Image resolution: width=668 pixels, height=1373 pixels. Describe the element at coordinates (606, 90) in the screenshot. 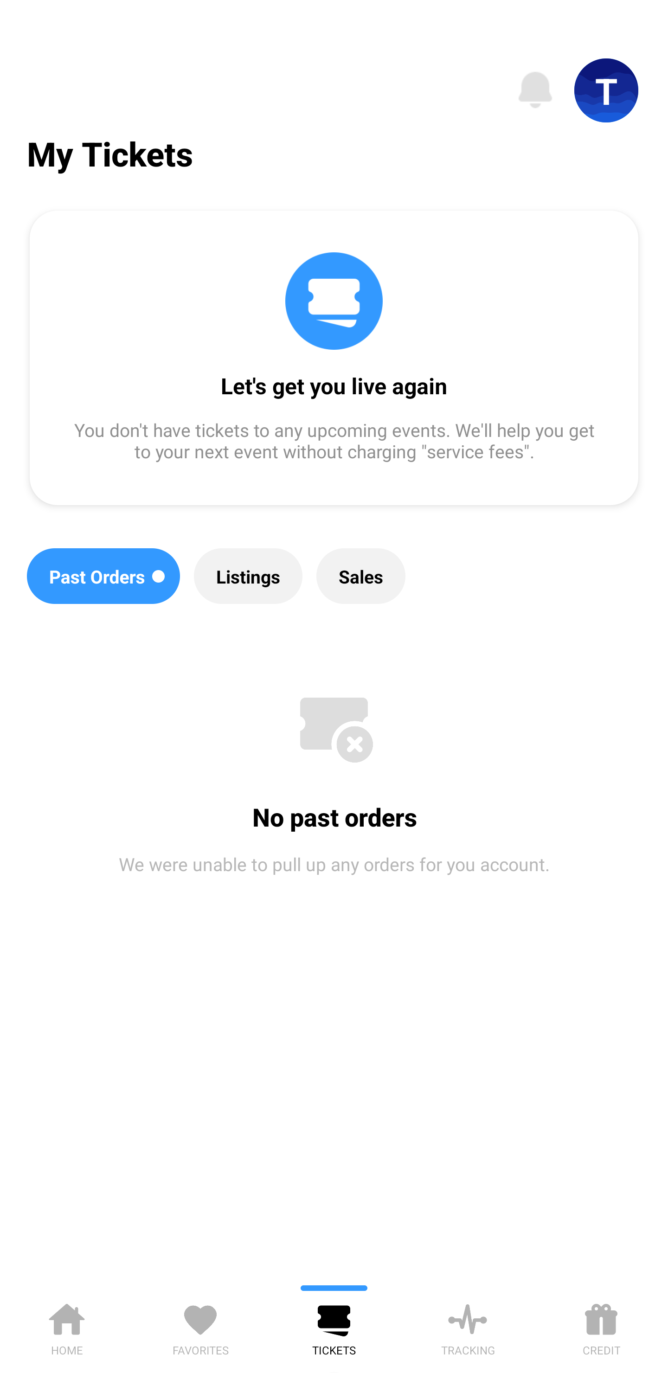

I see `T` at that location.